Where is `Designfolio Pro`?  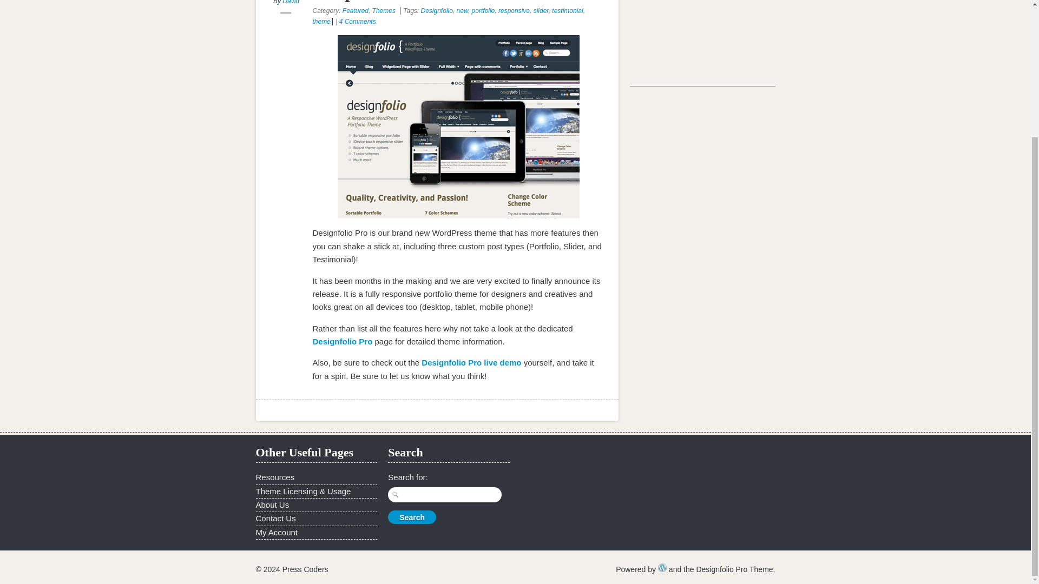
Designfolio Pro is located at coordinates (343, 342).